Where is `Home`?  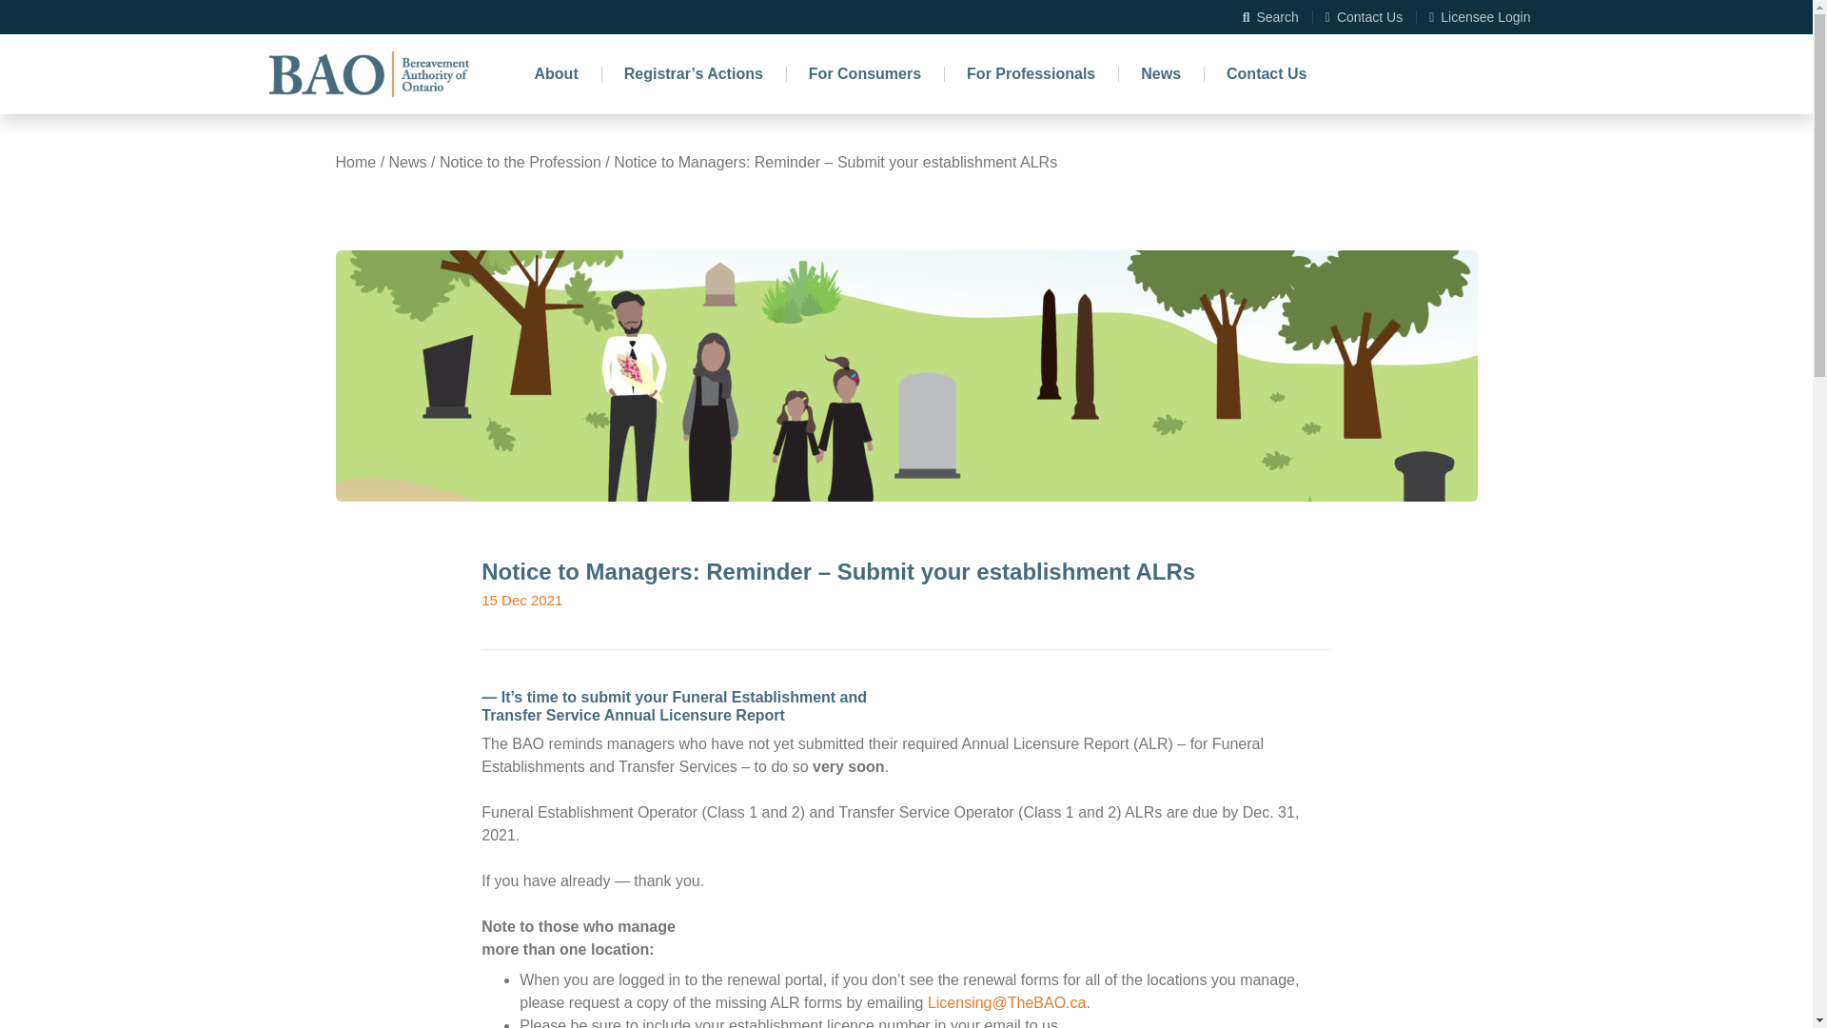 Home is located at coordinates (367, 73).